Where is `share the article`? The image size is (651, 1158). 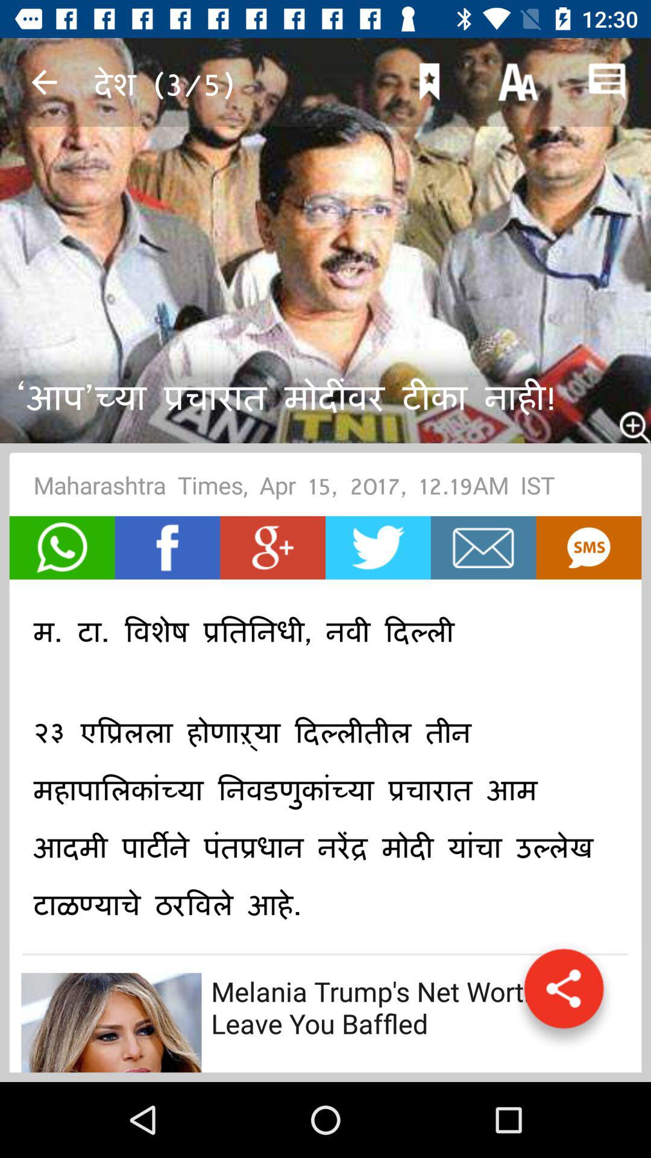
share the article is located at coordinates (61, 548).